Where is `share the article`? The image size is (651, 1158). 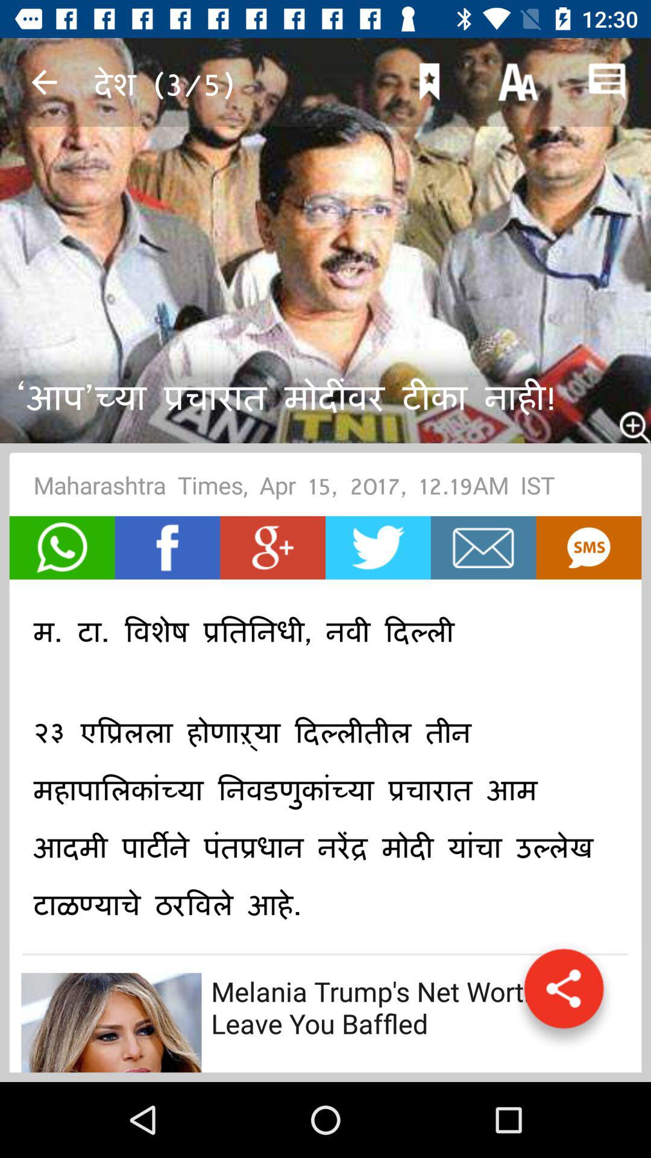
share the article is located at coordinates (61, 548).